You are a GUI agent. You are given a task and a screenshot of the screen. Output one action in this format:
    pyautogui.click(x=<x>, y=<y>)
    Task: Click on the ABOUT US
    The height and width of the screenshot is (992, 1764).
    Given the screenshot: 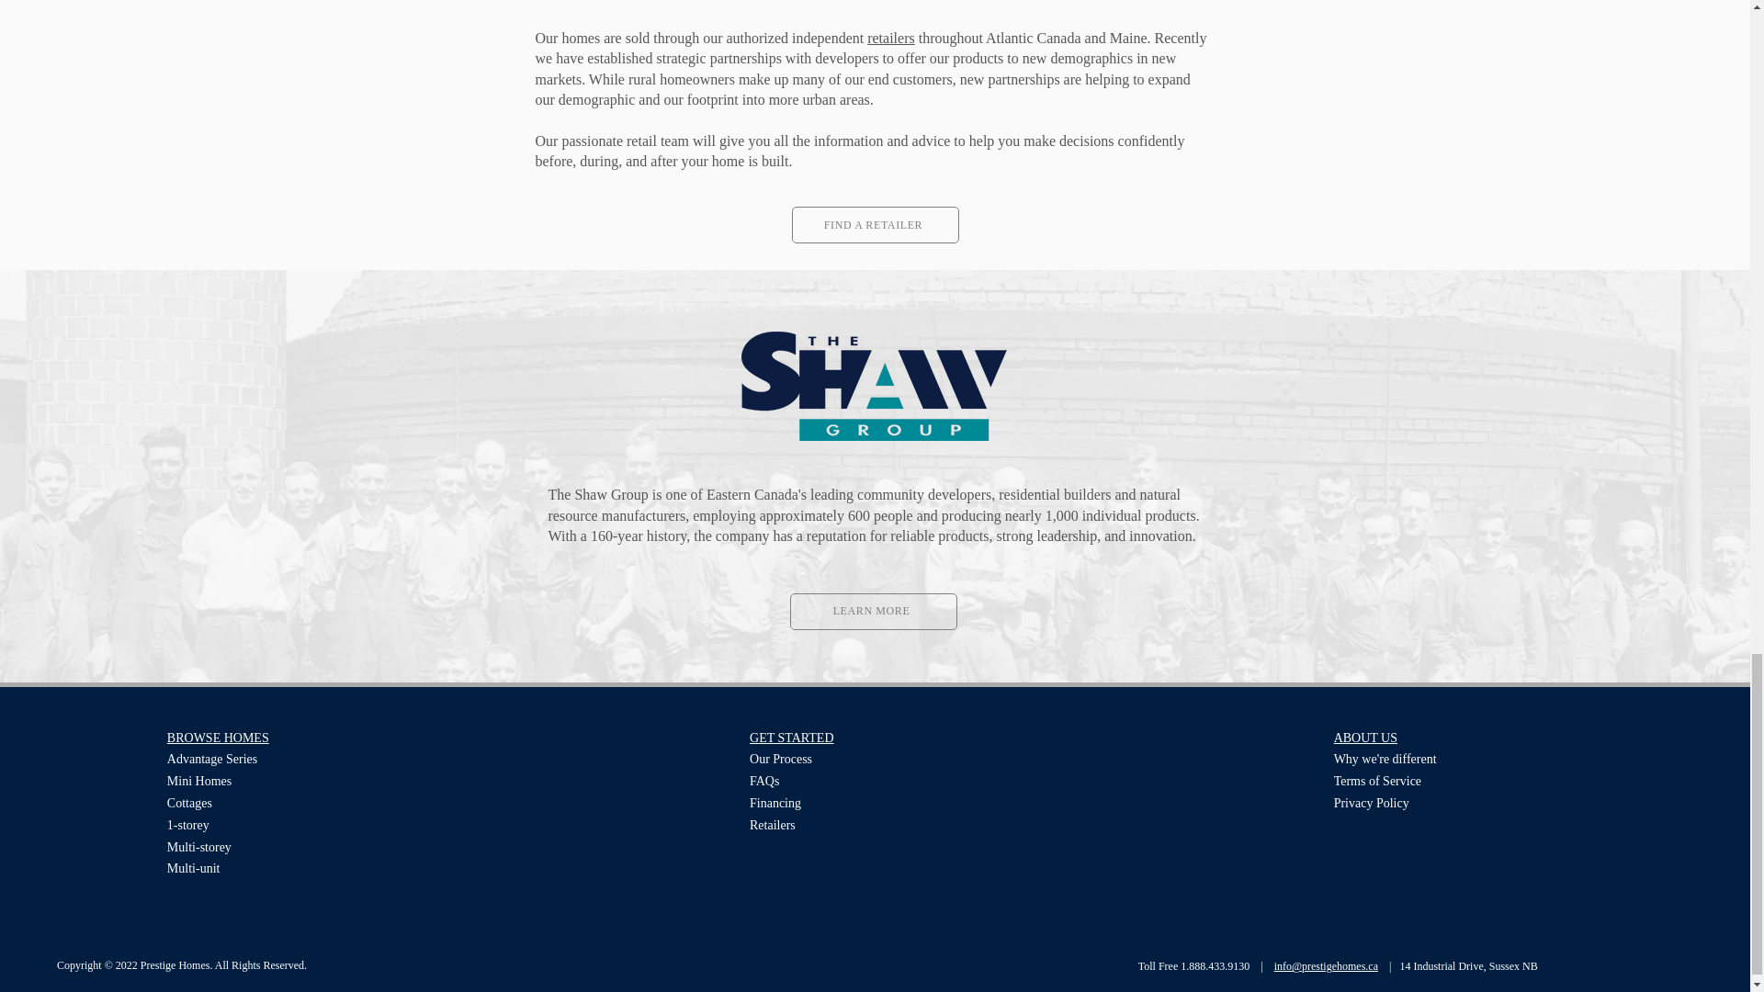 What is the action you would take?
    pyautogui.click(x=1365, y=738)
    